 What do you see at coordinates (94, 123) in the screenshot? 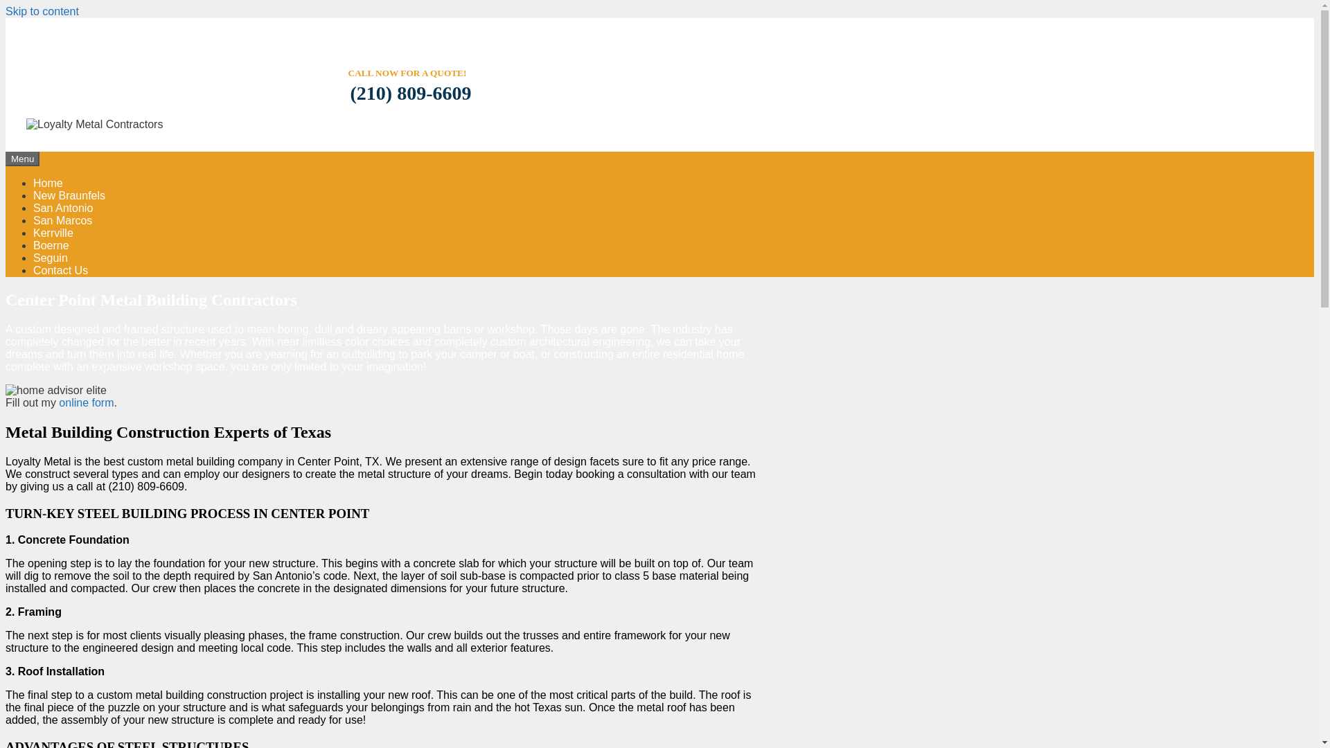
I see `Loyalty Metal Contractors` at bounding box center [94, 123].